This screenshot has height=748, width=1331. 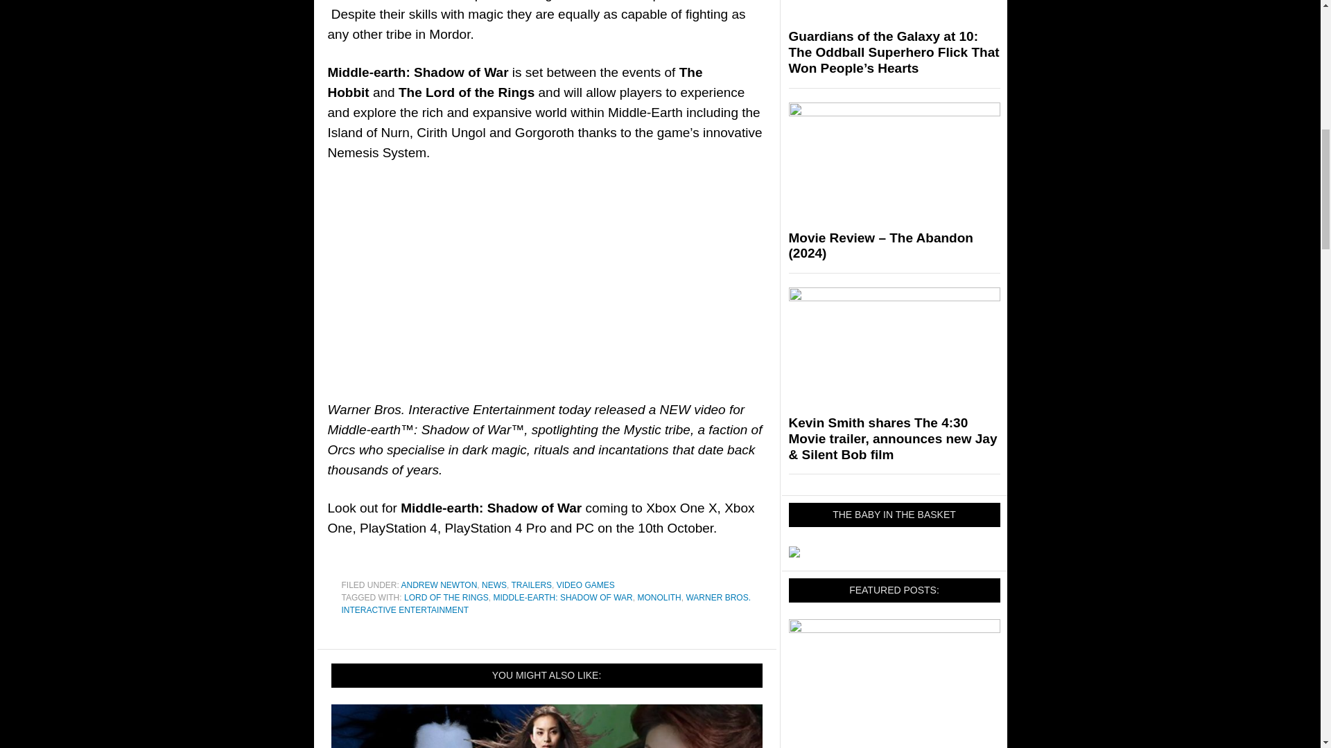 I want to click on NEWS, so click(x=494, y=585).